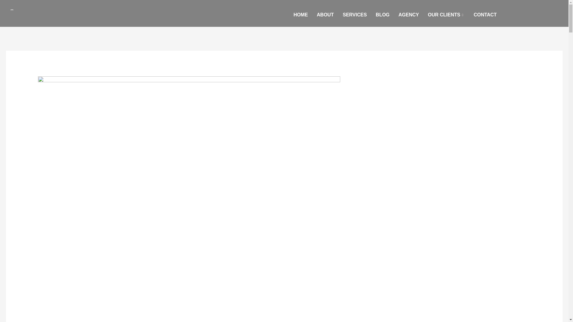 This screenshot has height=322, width=573. Describe the element at coordinates (485, 15) in the screenshot. I see `CONTACT` at that location.